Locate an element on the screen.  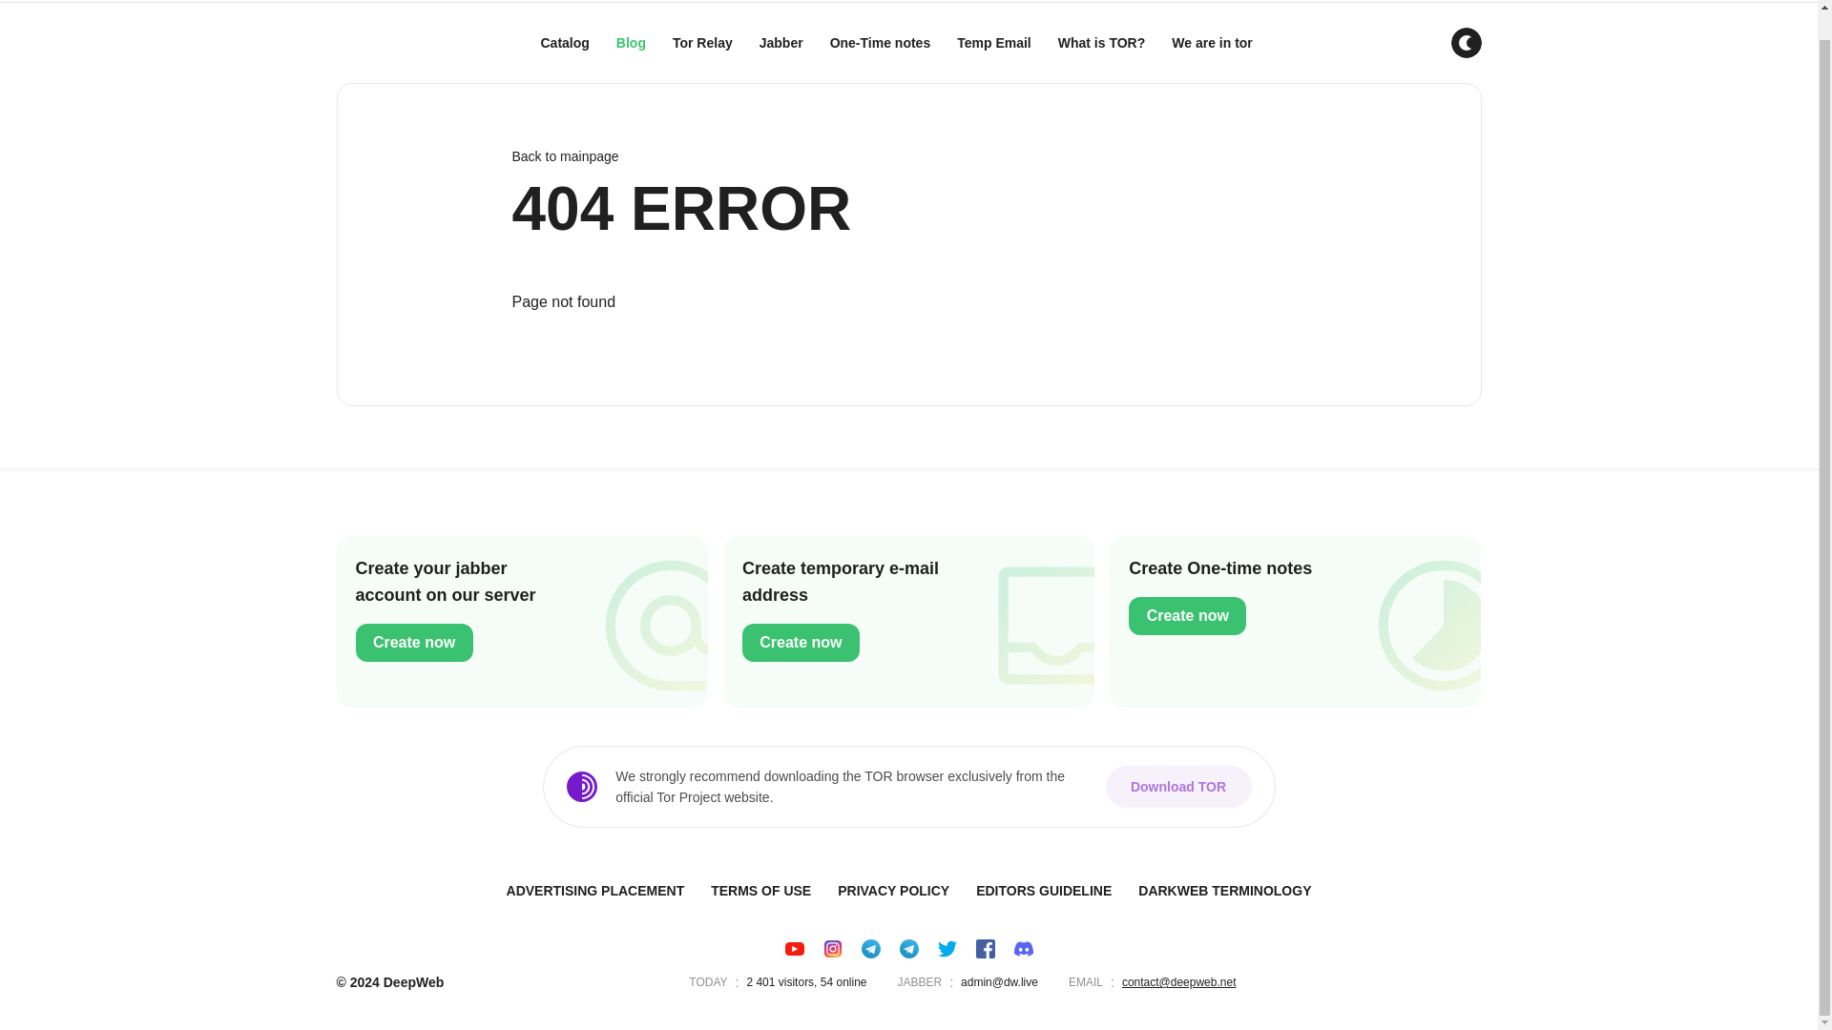
Instagram is located at coordinates (832, 948).